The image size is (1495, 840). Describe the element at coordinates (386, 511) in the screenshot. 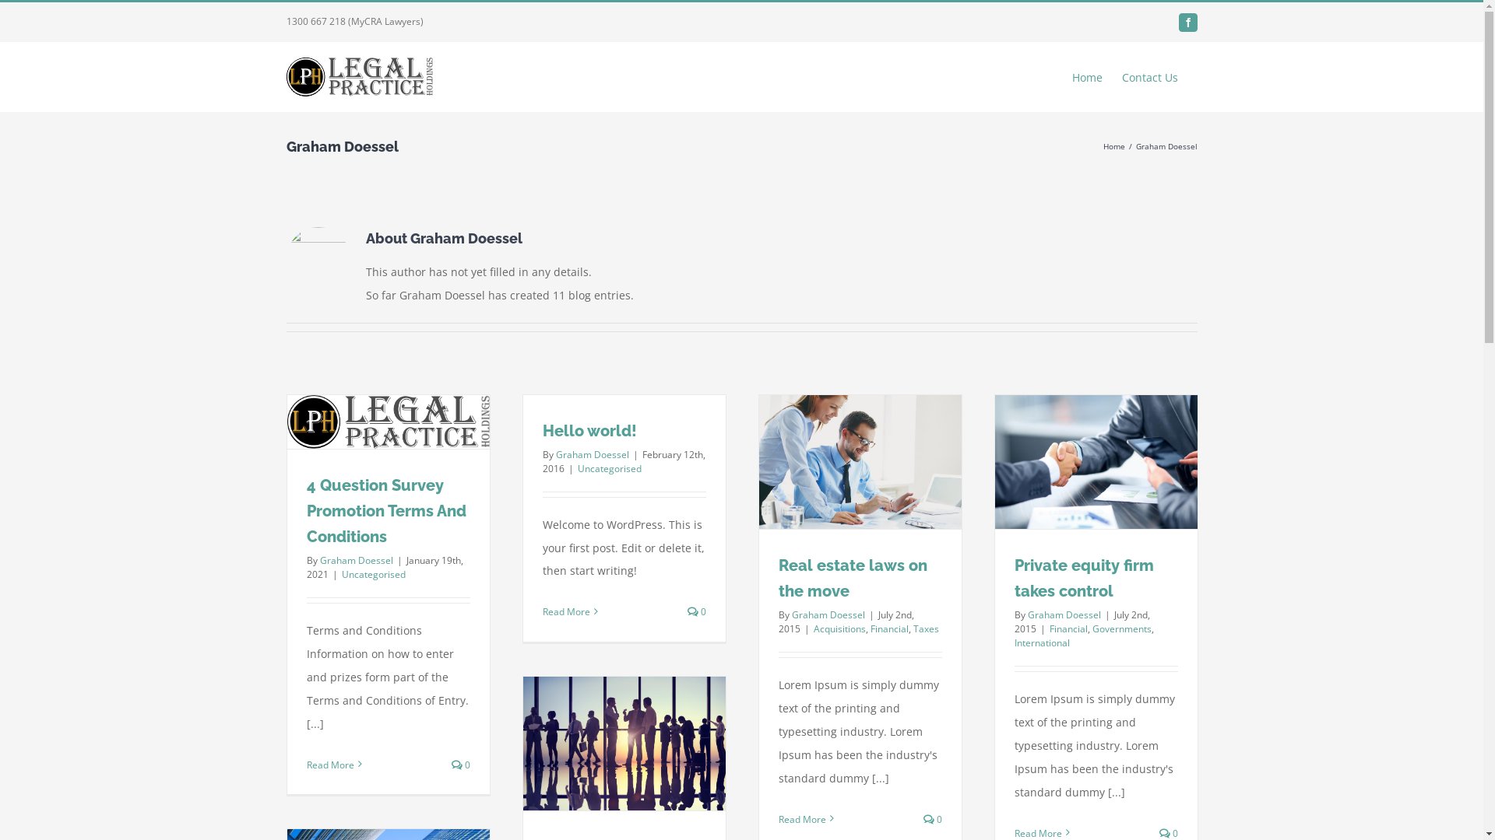

I see `4 Question Survey Promotion Terms And Conditions` at that location.